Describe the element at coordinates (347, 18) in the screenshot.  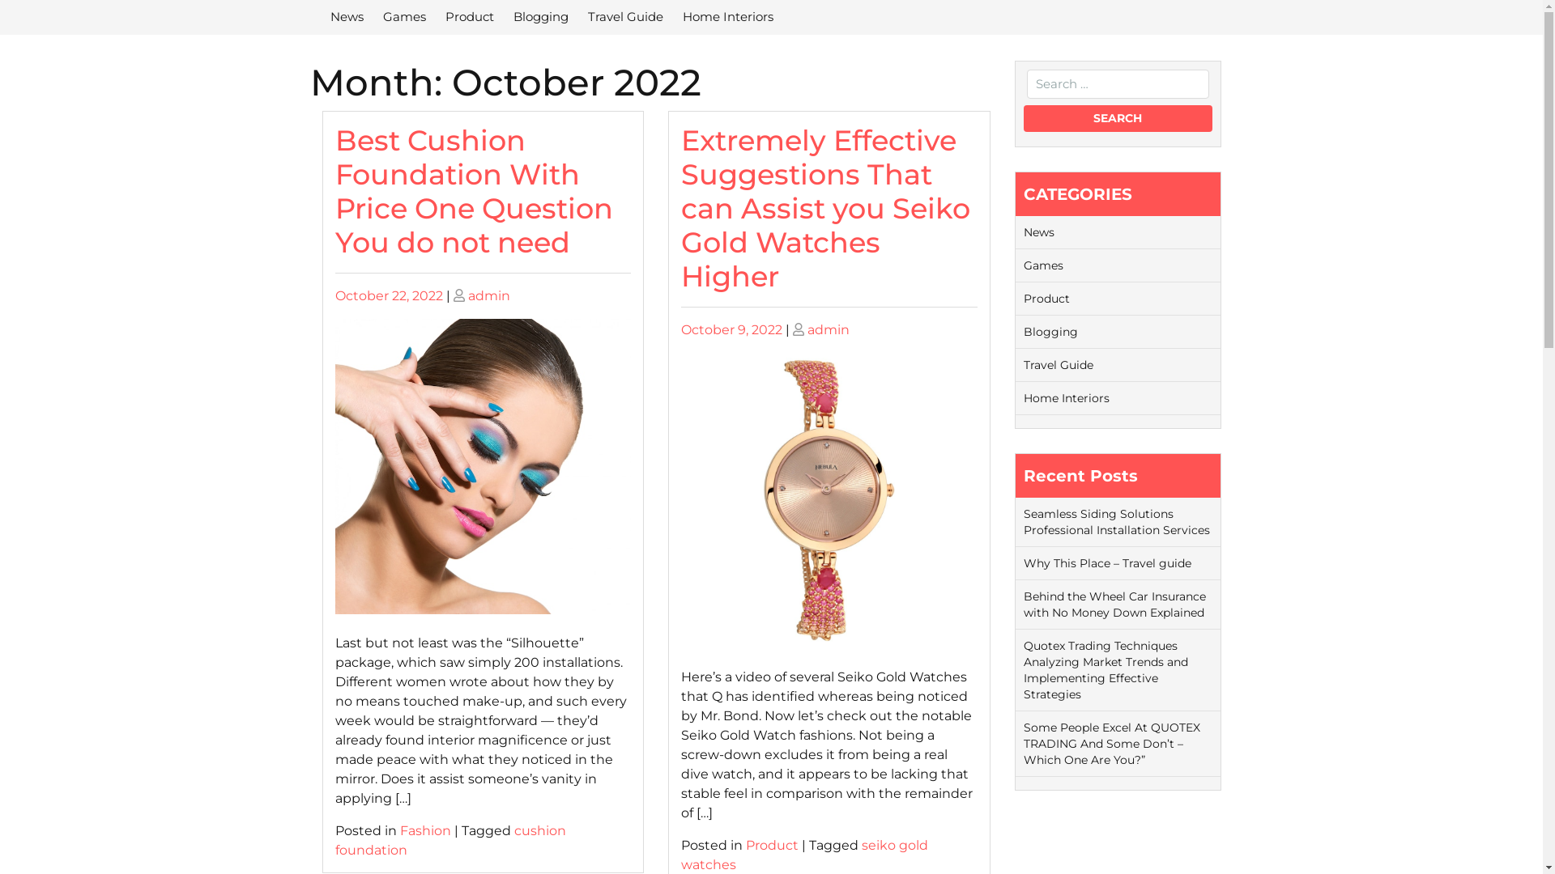
I see `News` at that location.